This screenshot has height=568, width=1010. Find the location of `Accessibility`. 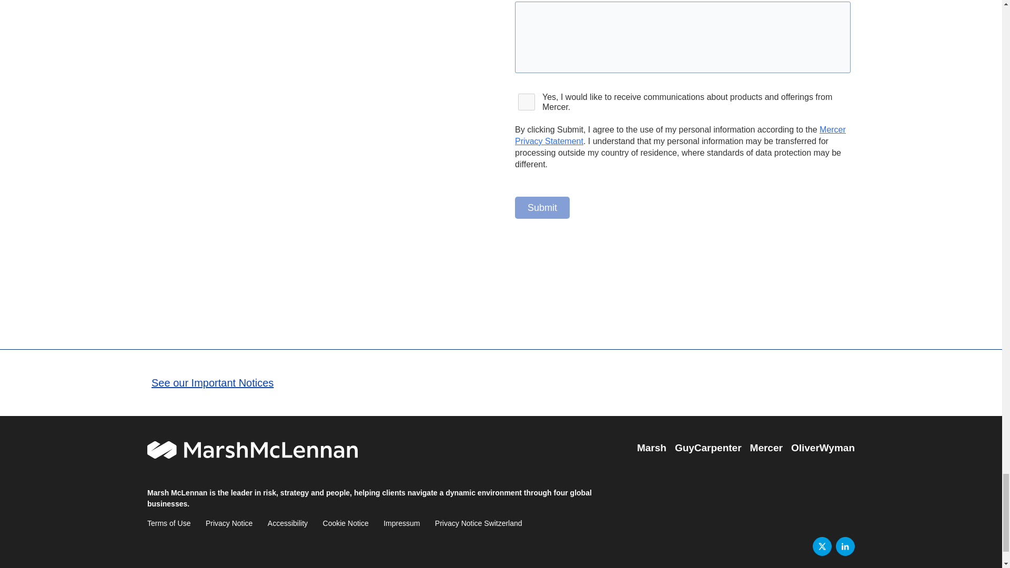

Accessibility is located at coordinates (287, 523).